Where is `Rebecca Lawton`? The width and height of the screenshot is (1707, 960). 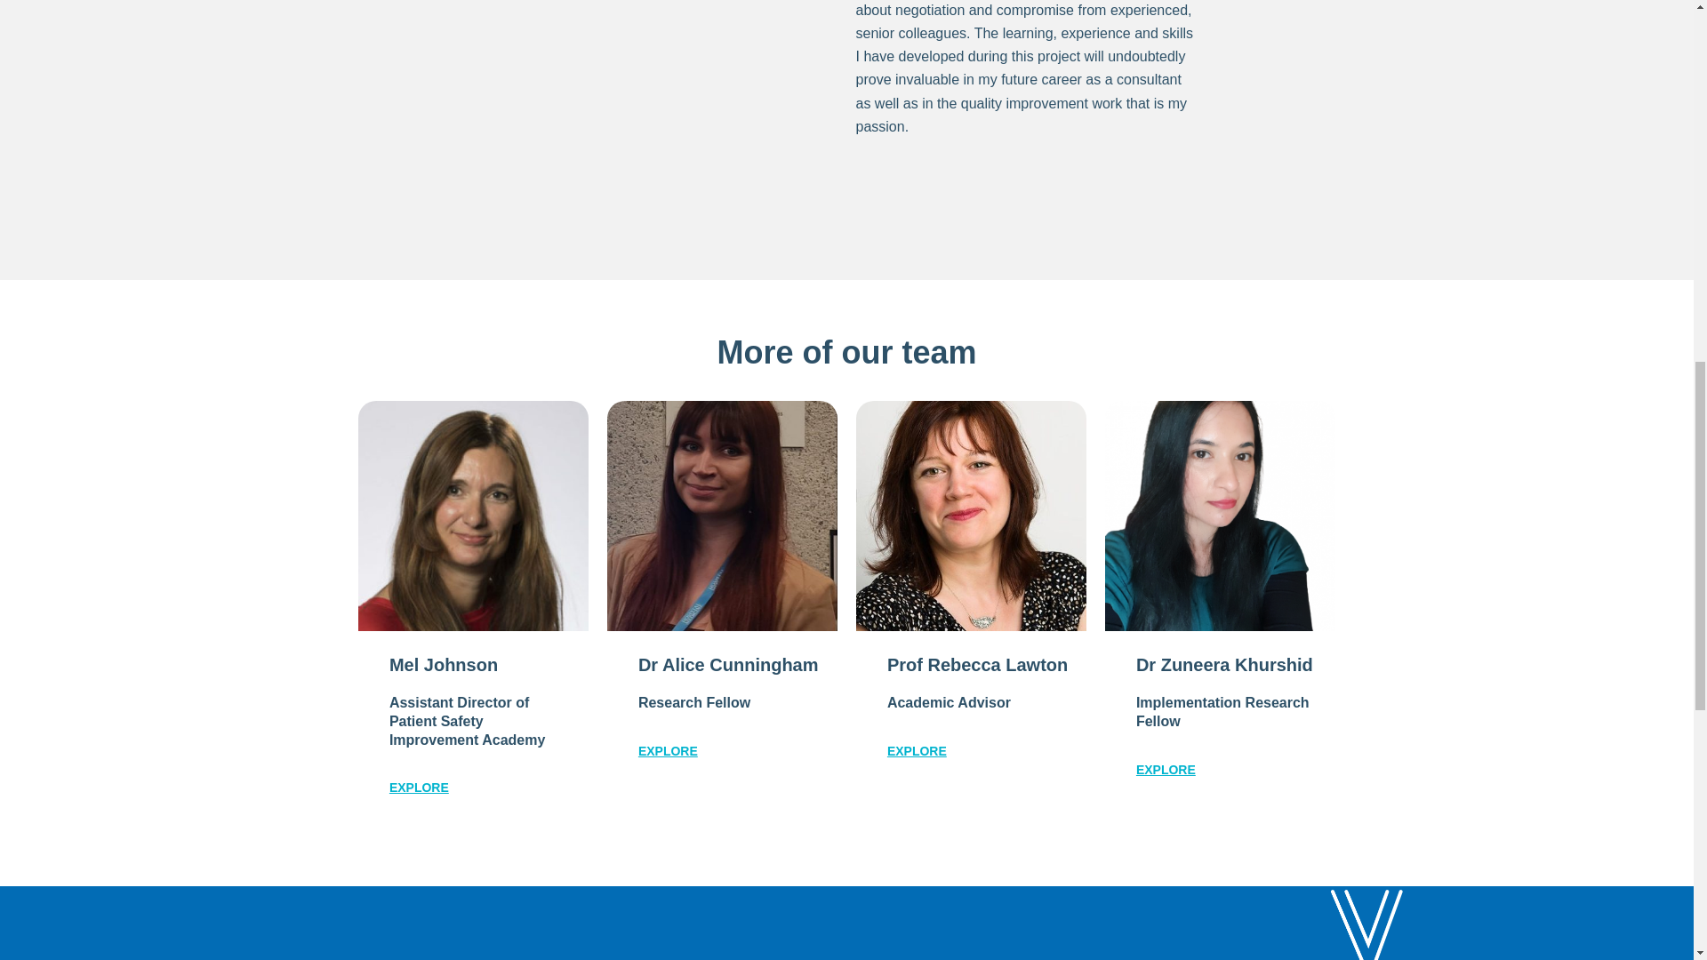
Rebecca Lawton is located at coordinates (971, 516).